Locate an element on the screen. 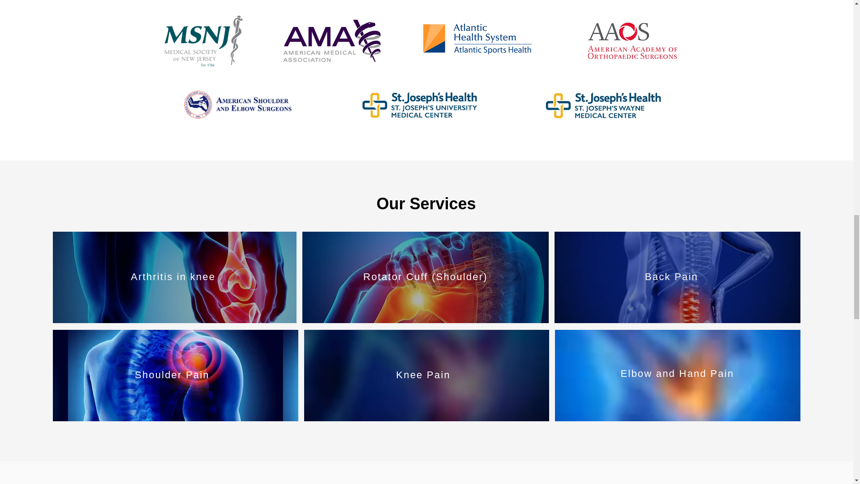 The height and width of the screenshot is (484, 860). Shoulder Pain is located at coordinates (172, 375).